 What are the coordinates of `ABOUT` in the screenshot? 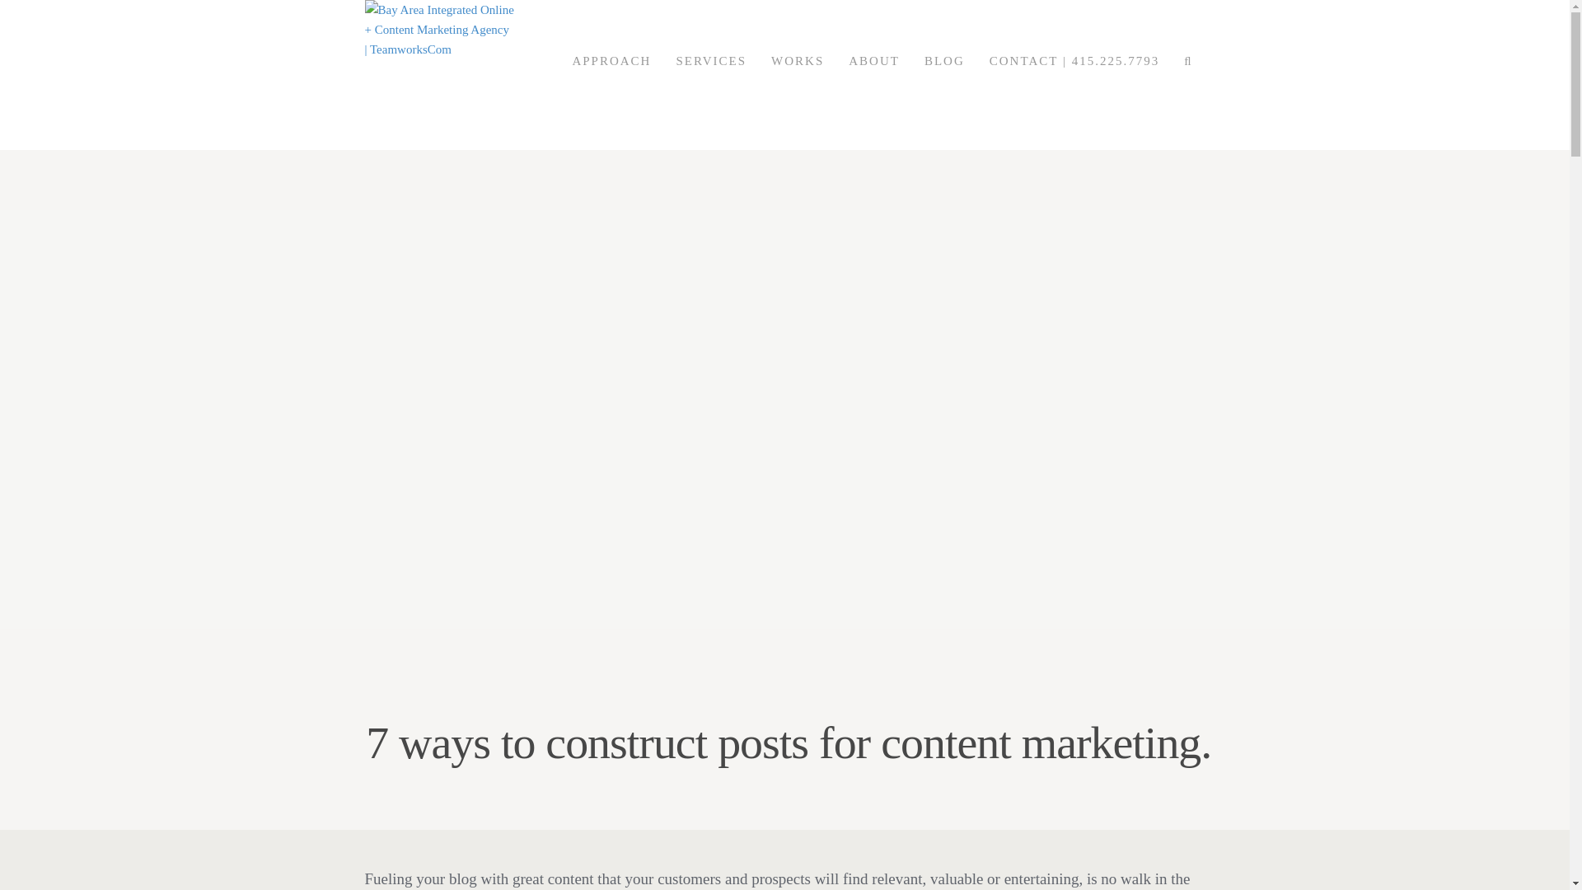 It's located at (874, 74).